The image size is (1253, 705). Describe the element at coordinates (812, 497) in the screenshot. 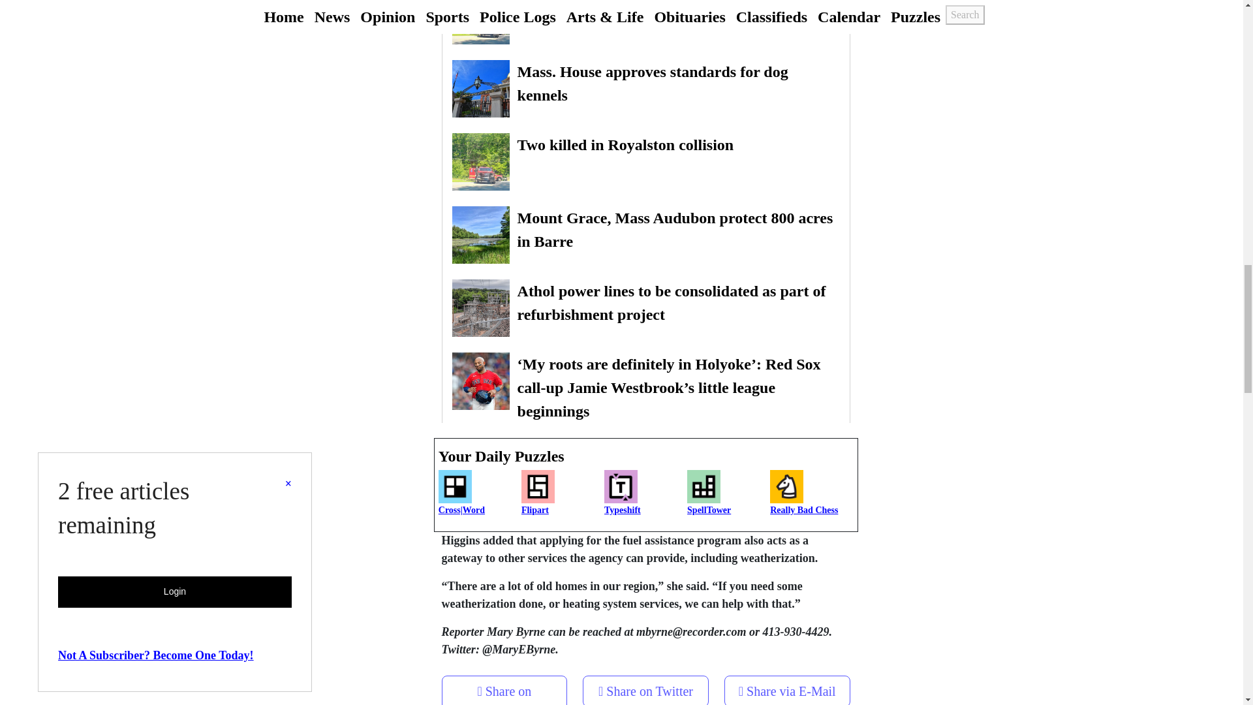

I see `Really Bad Chess` at that location.